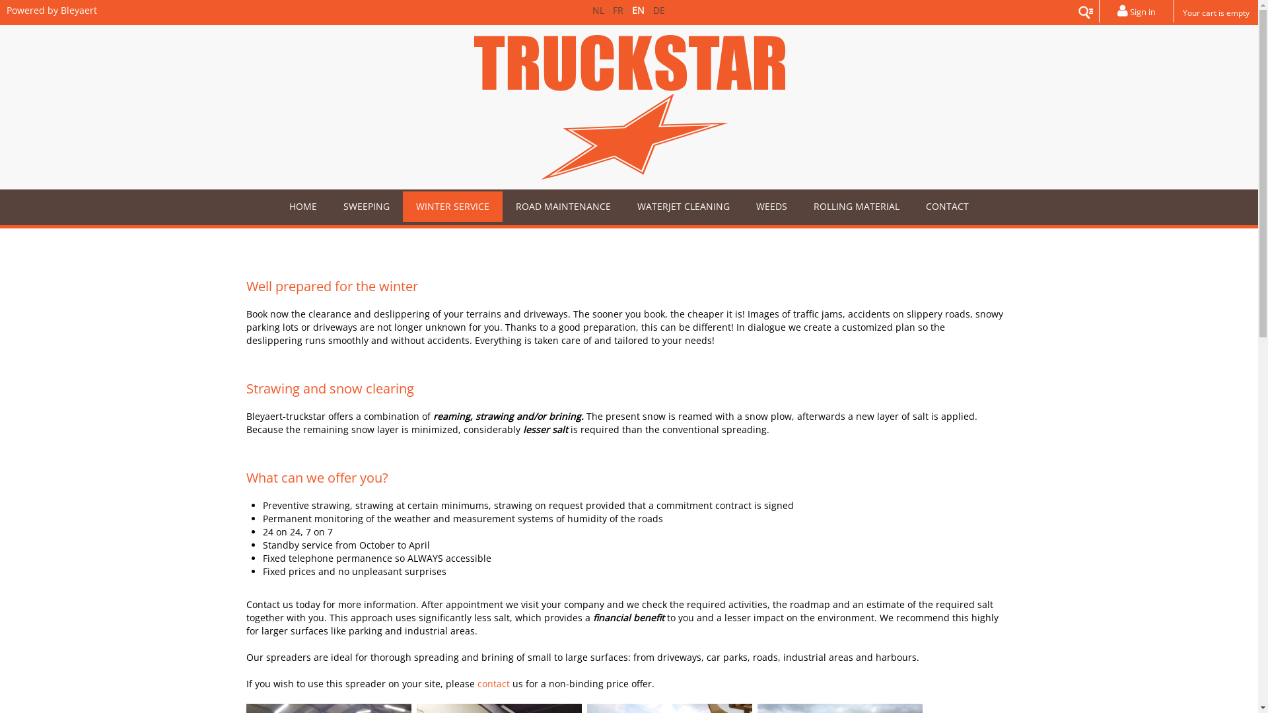 Image resolution: width=1268 pixels, height=713 pixels. What do you see at coordinates (563, 207) in the screenshot?
I see `ROAD MAINTENANCE` at bounding box center [563, 207].